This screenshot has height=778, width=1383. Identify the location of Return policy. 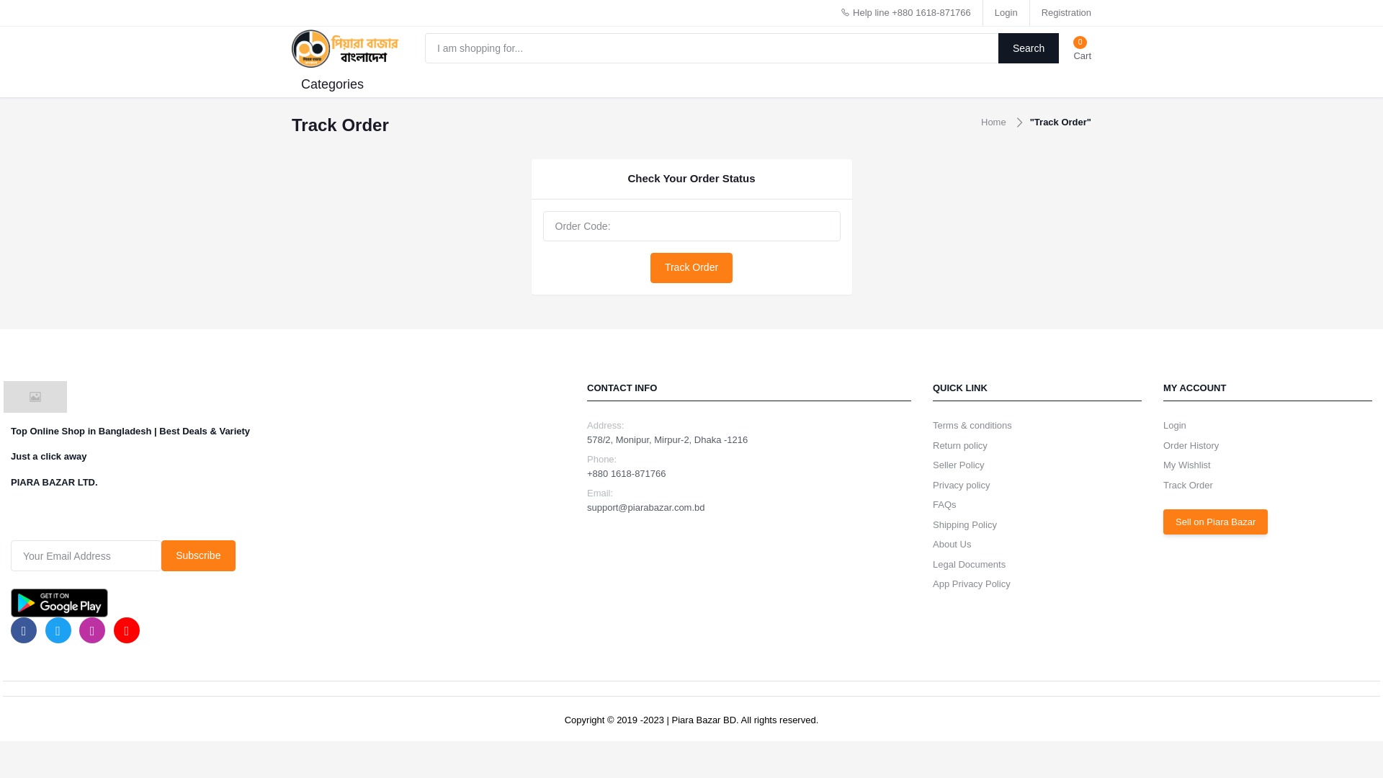
(960, 445).